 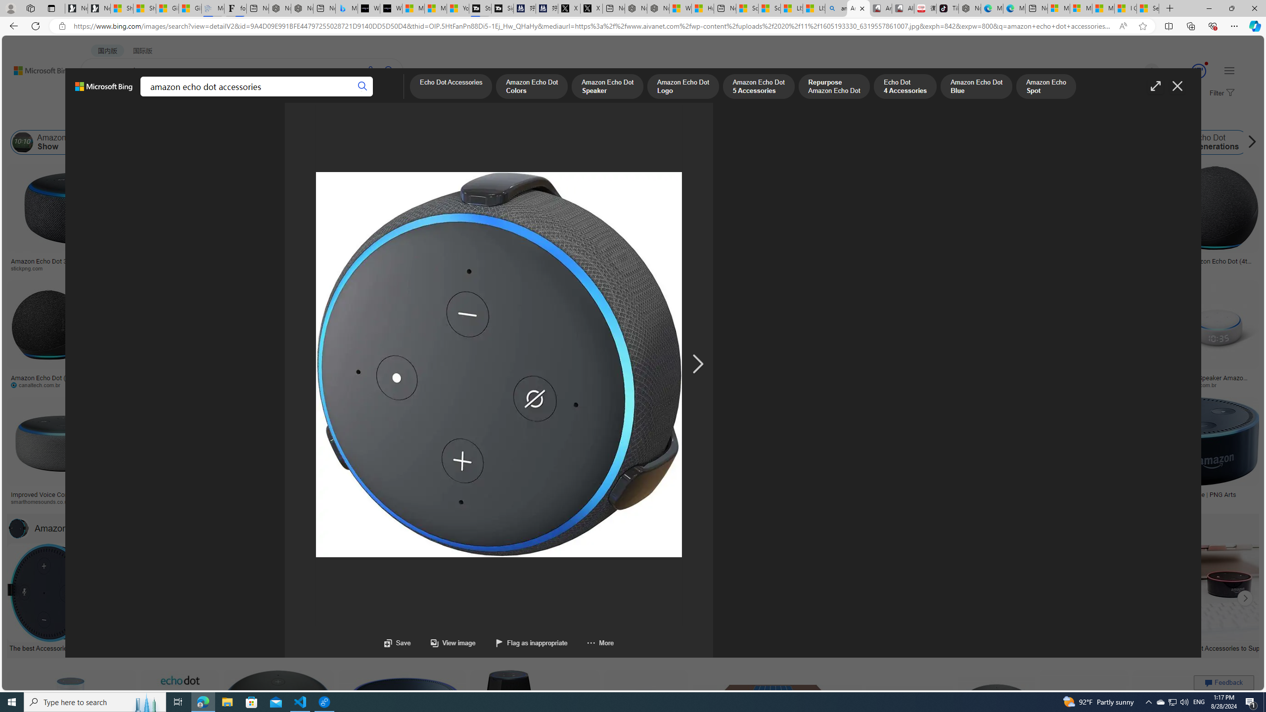 What do you see at coordinates (250, 385) in the screenshot?
I see `pricehistoryapp.com` at bounding box center [250, 385].